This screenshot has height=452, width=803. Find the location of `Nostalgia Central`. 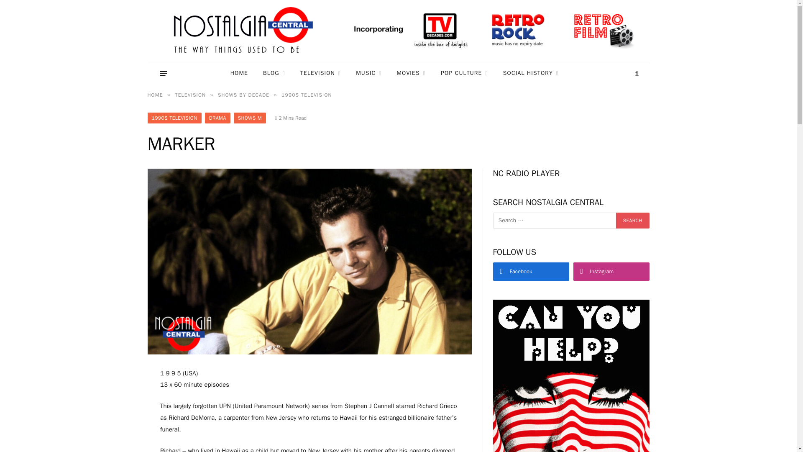

Nostalgia Central is located at coordinates (245, 31).